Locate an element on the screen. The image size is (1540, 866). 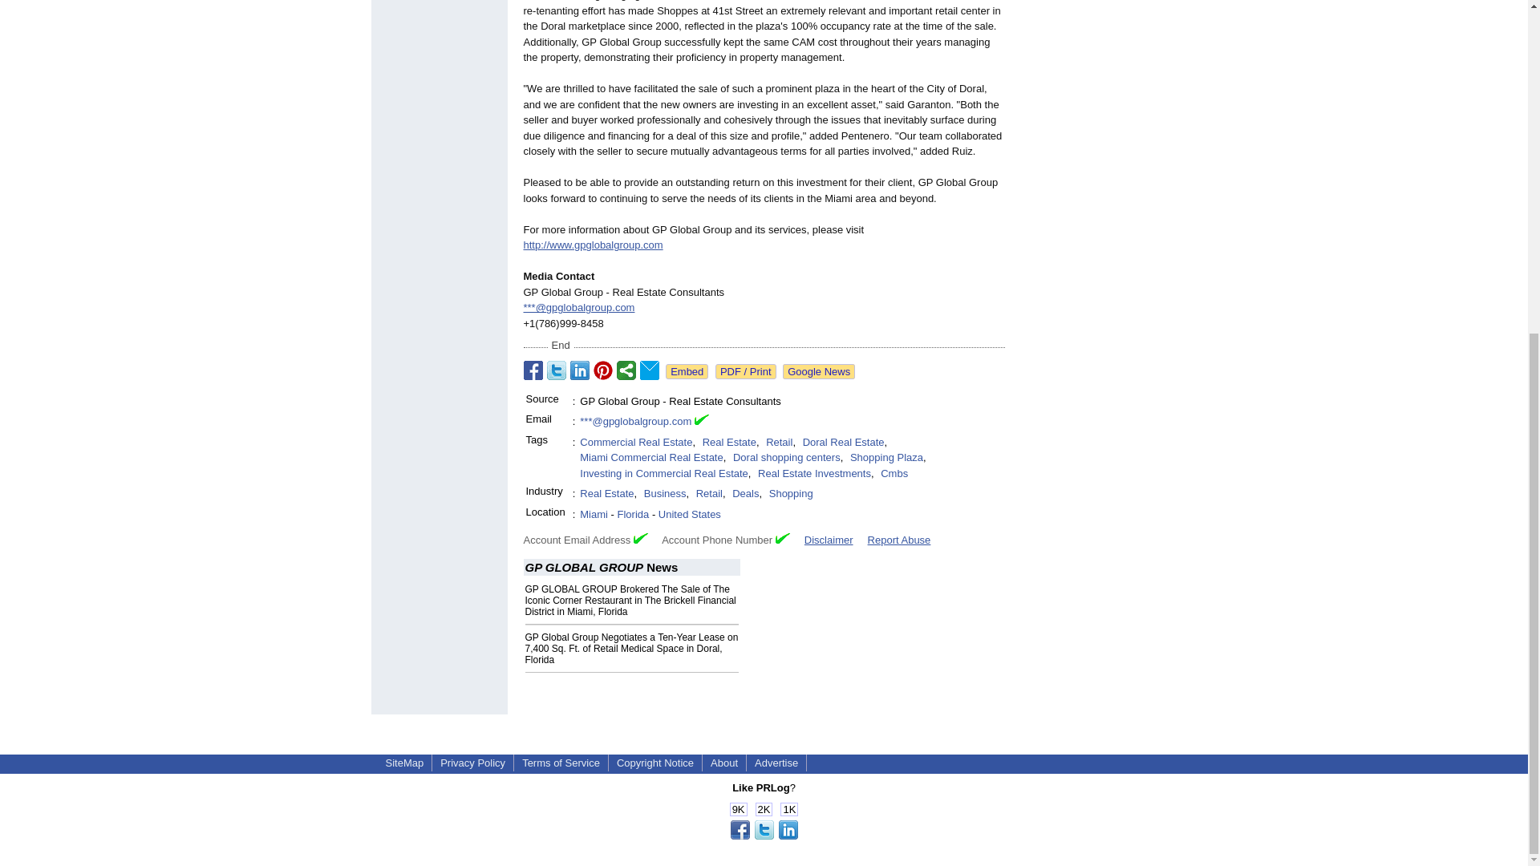
Embed this press release in your website! is located at coordinates (687, 371).